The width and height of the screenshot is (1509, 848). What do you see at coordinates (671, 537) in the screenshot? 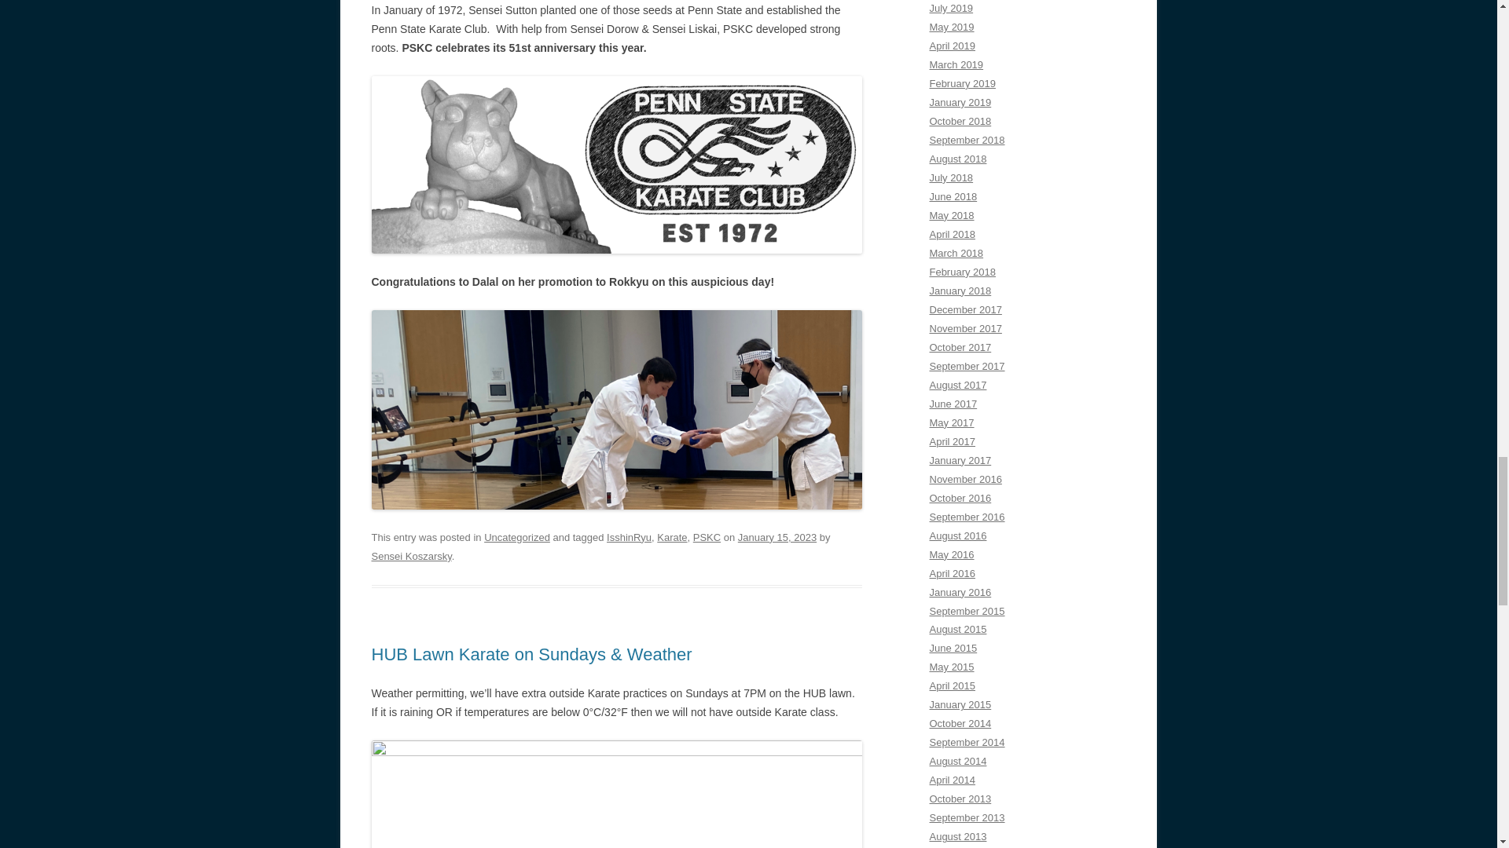
I see `Karate` at bounding box center [671, 537].